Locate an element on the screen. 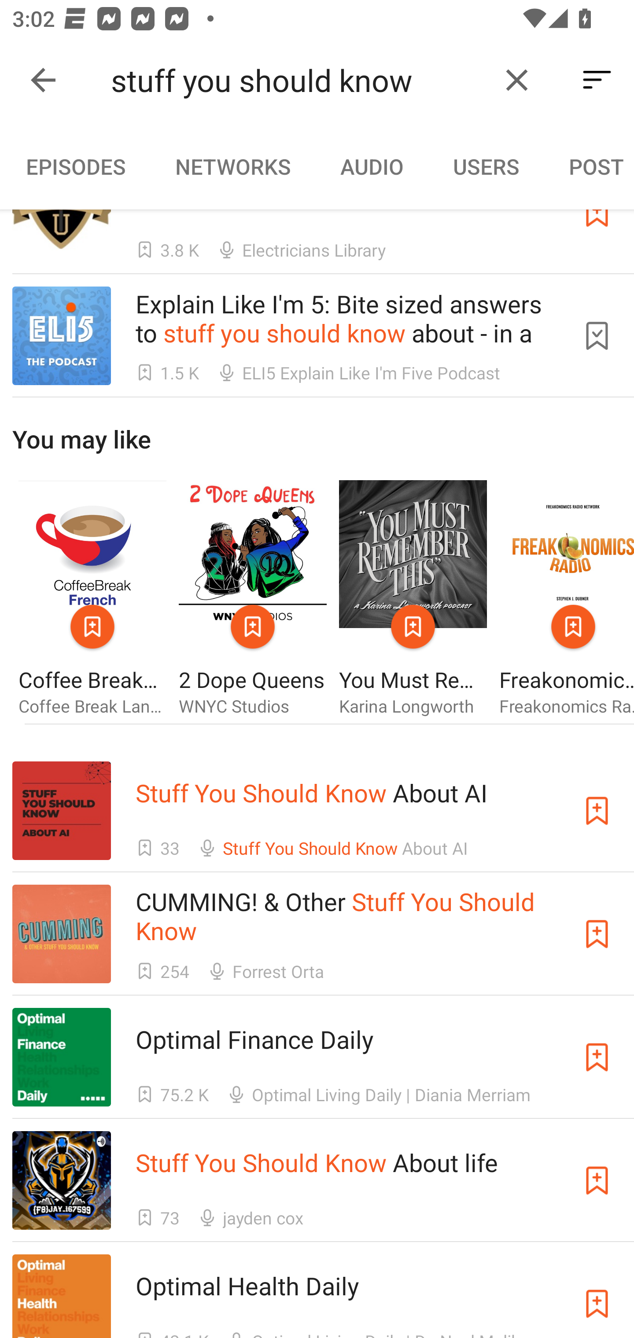 This screenshot has width=634, height=1338. Collapse is located at coordinates (43, 80).